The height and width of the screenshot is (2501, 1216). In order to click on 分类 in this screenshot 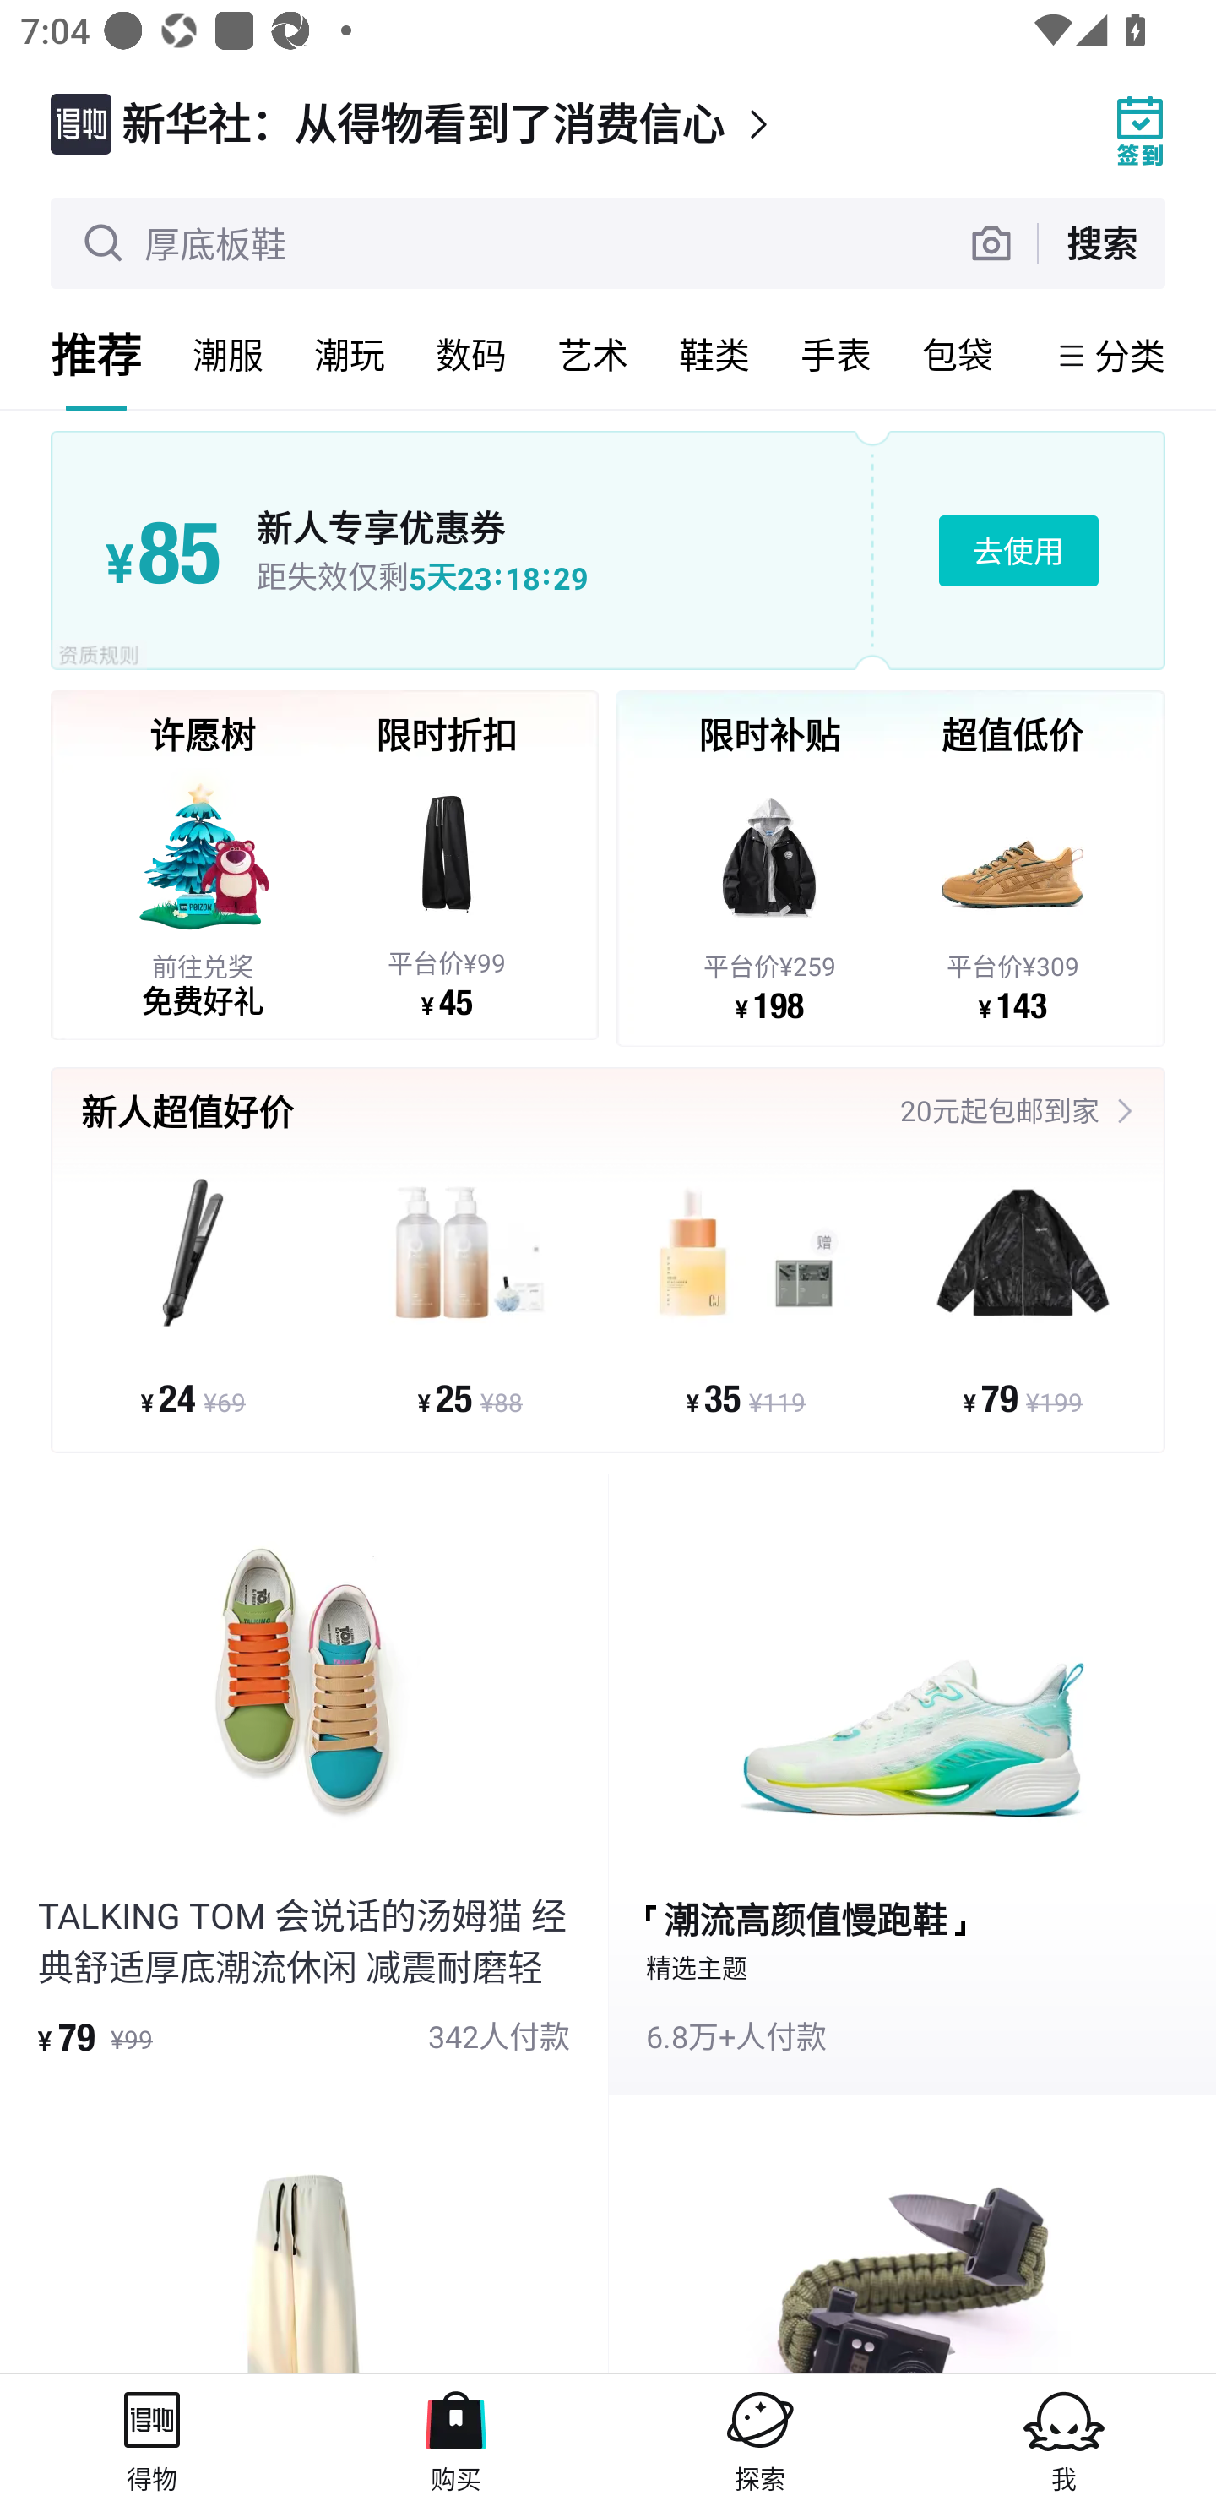, I will do `click(1130, 355)`.